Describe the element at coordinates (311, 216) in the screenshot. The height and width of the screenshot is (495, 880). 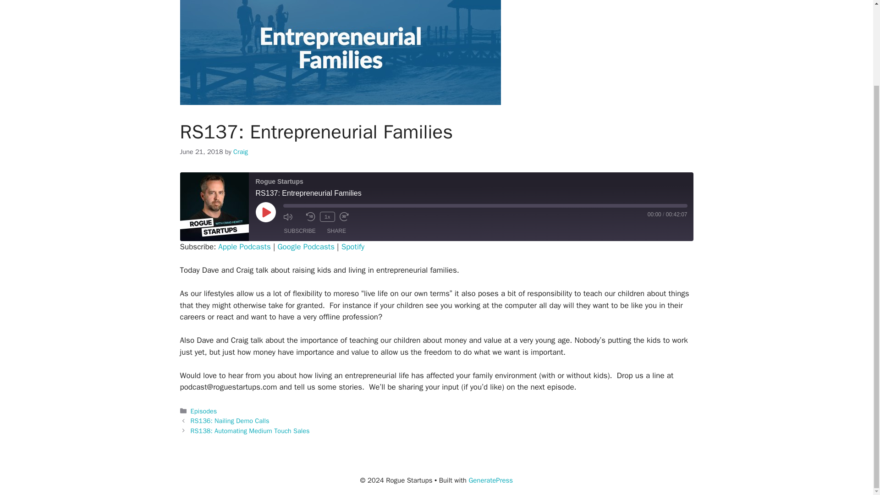
I see `Rewind 10 seconds` at that location.